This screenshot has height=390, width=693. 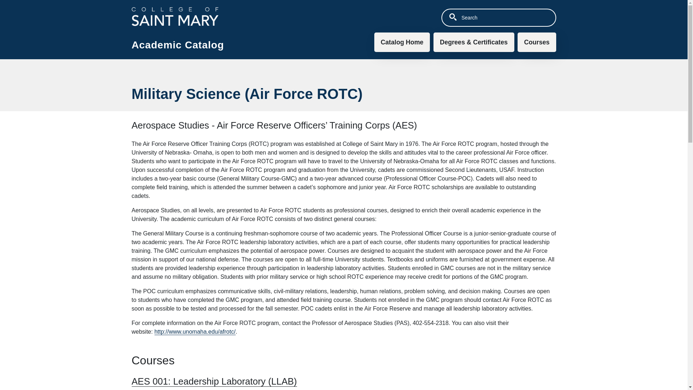 What do you see at coordinates (536, 42) in the screenshot?
I see `Courses` at bounding box center [536, 42].